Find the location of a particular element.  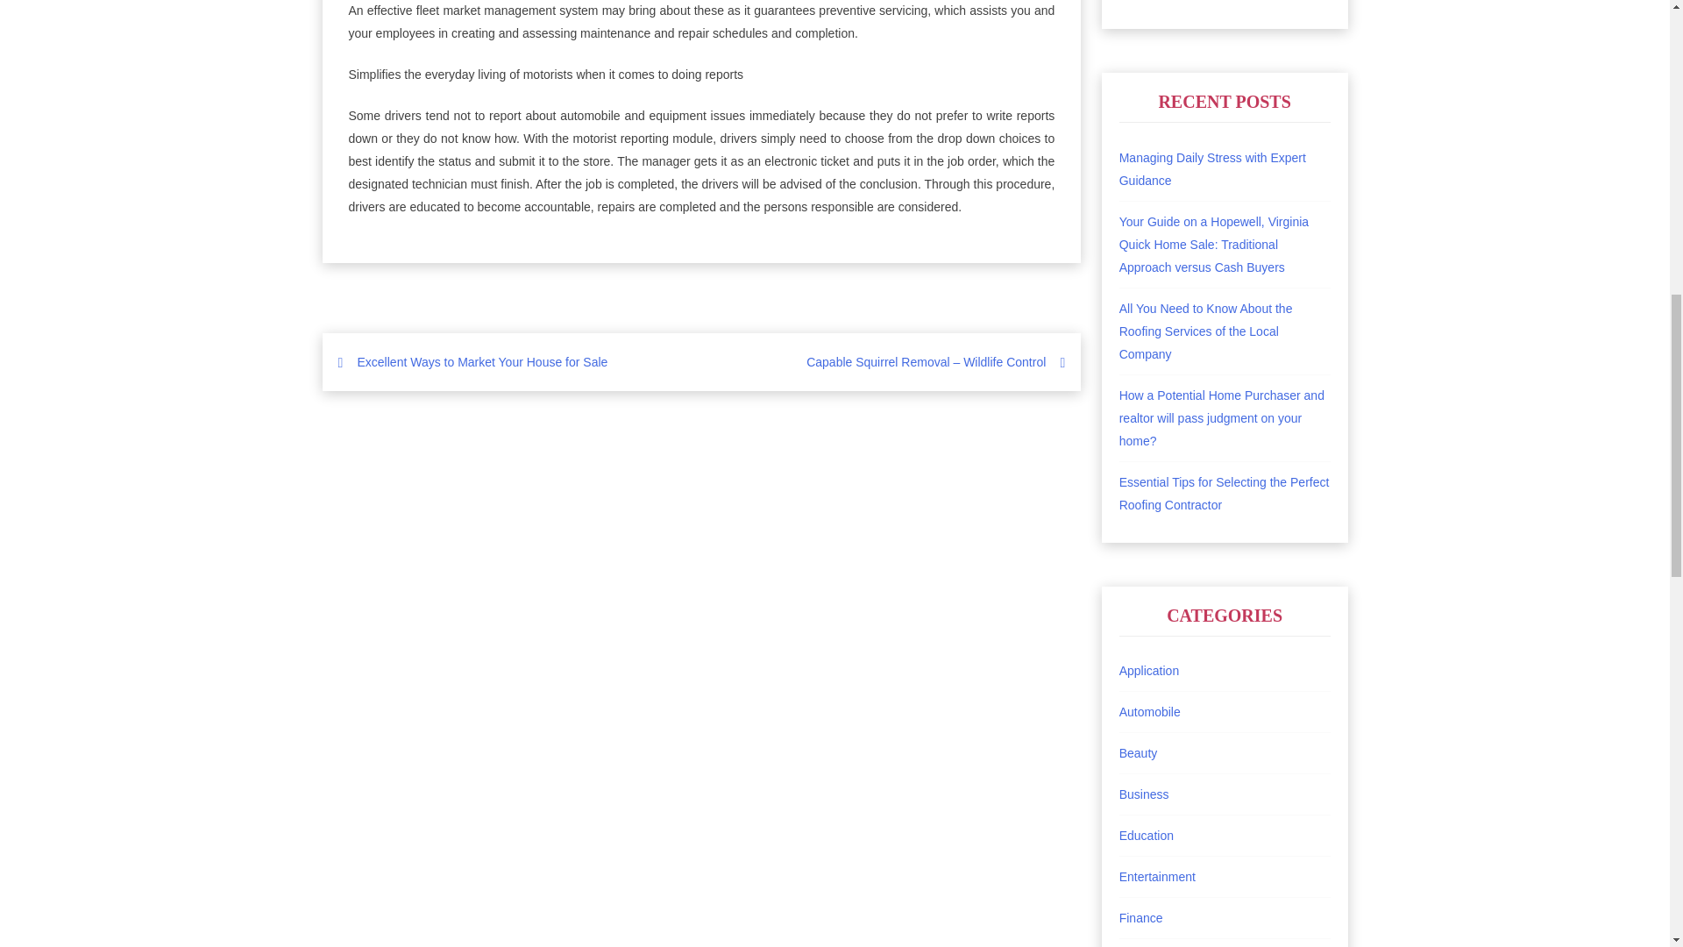

Entertainment is located at coordinates (1157, 877).